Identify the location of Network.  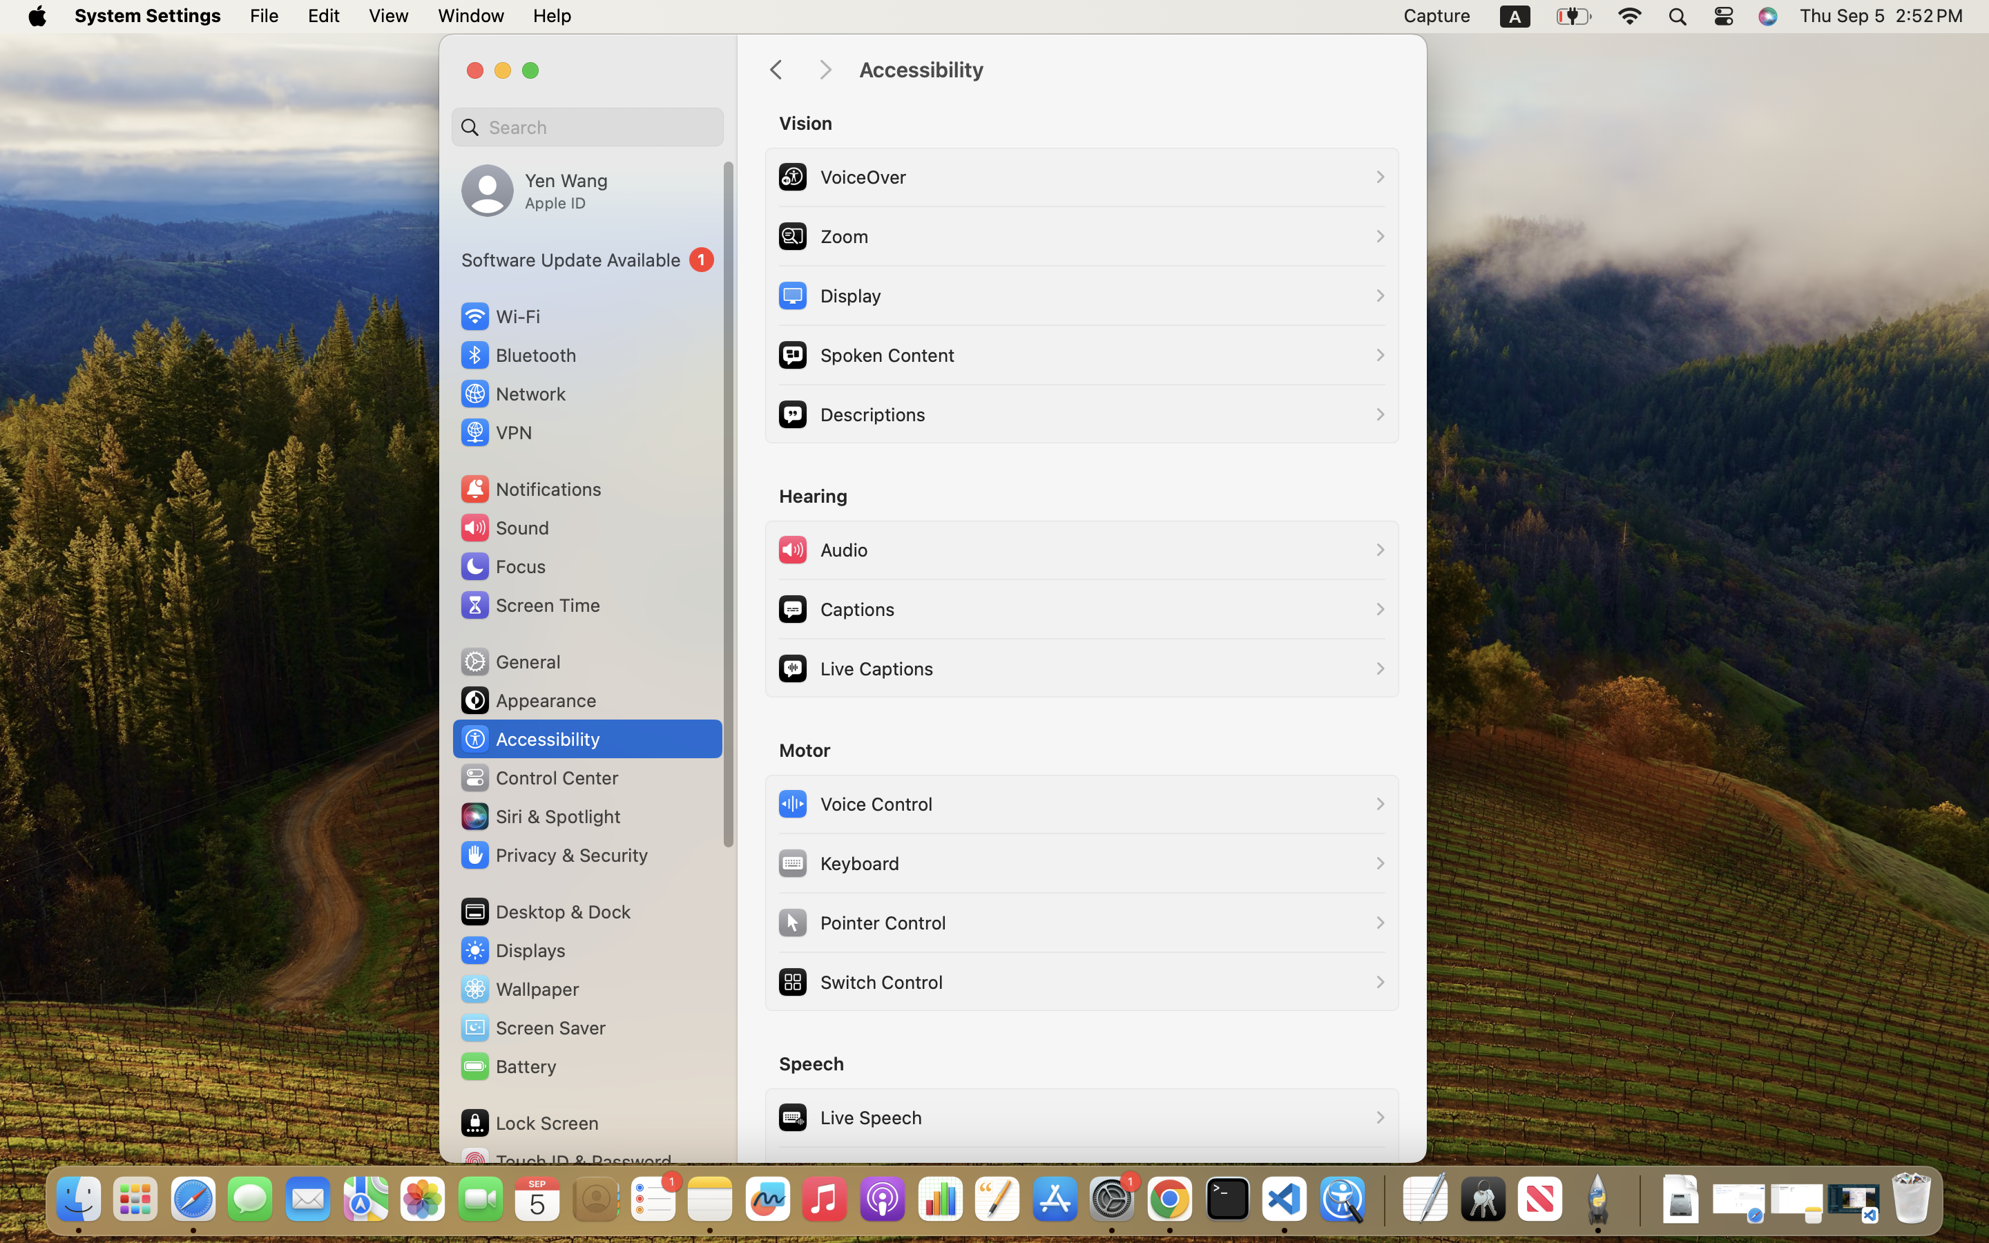
(512, 394).